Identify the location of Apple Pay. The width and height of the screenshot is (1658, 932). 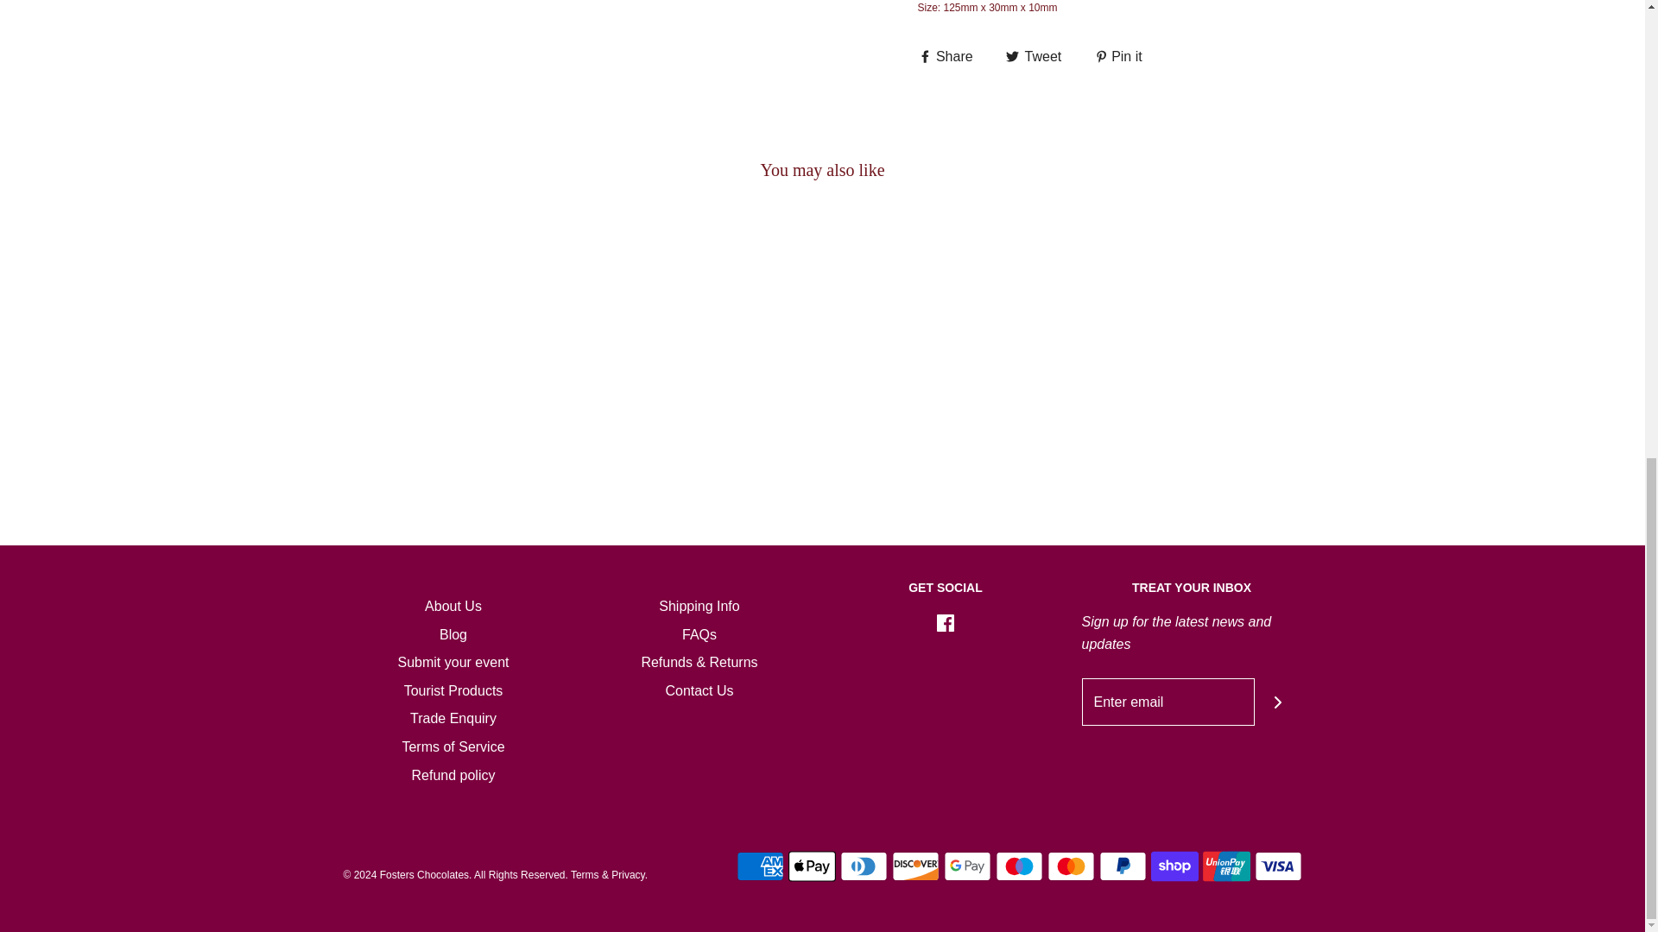
(812, 866).